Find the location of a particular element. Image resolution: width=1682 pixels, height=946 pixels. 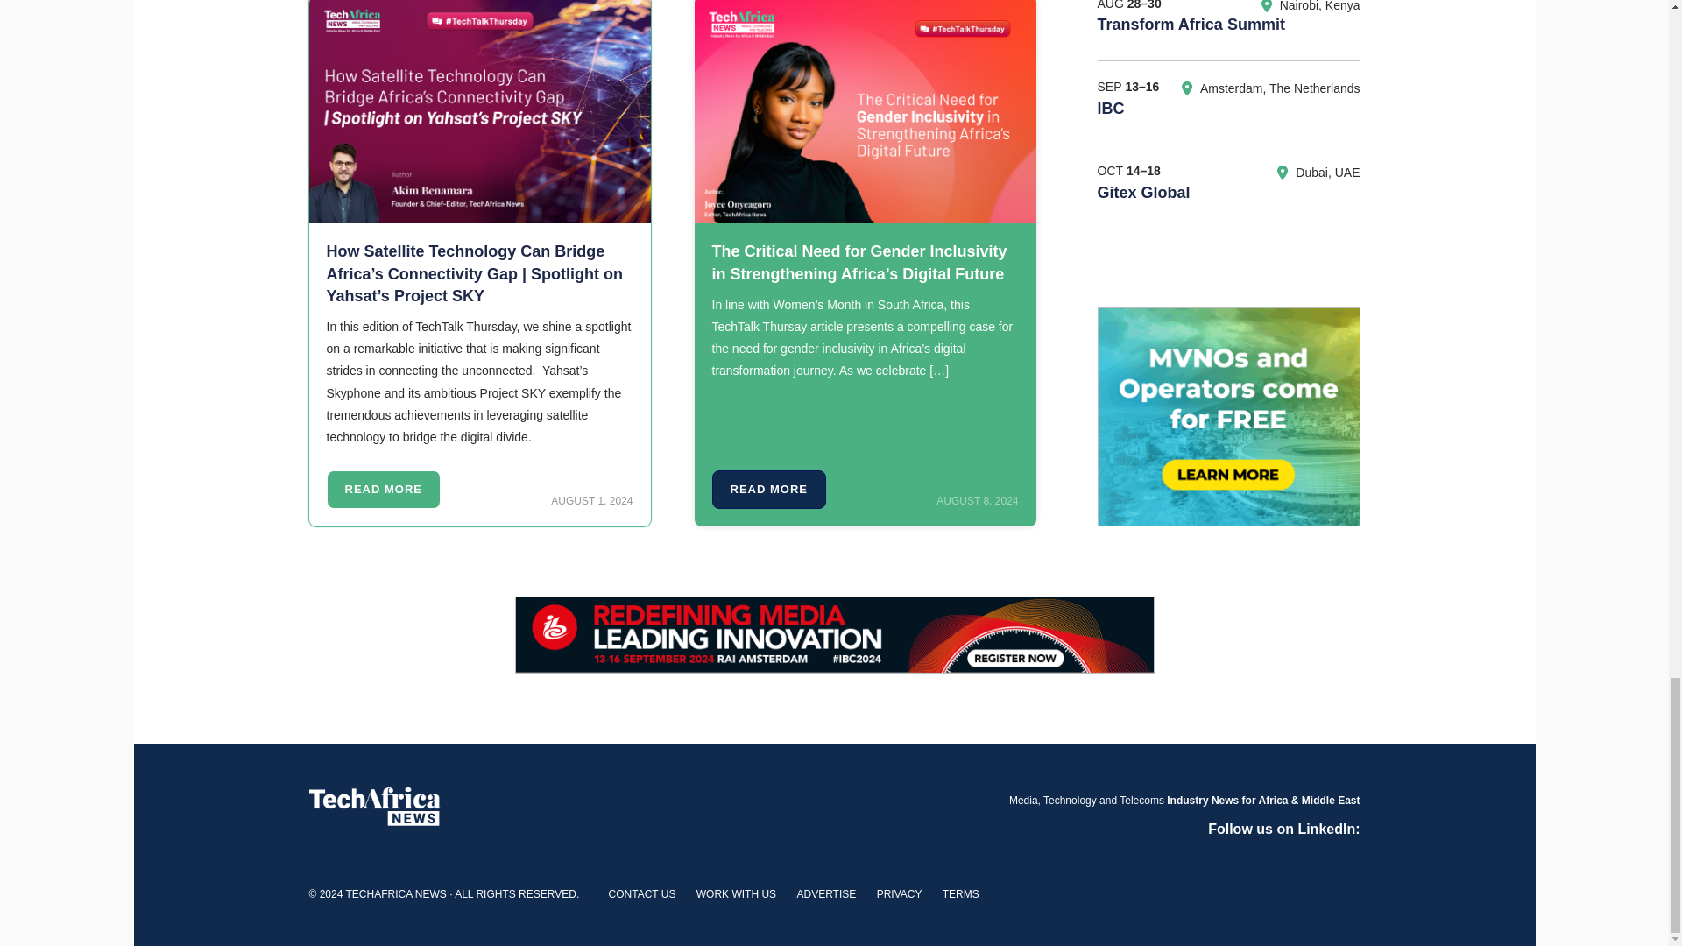

WORK WITH US is located at coordinates (736, 894).